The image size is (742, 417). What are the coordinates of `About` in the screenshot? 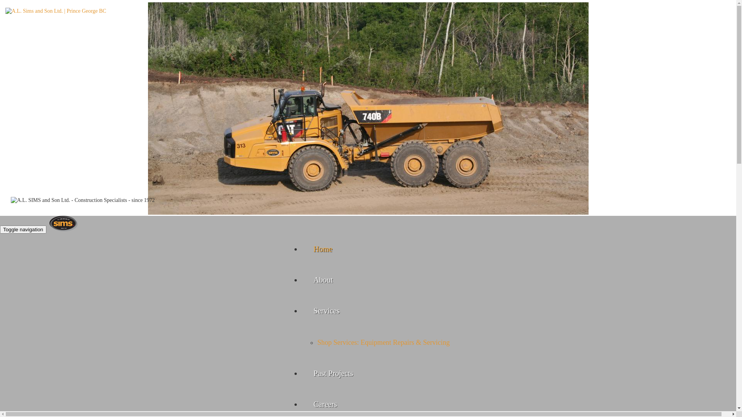 It's located at (323, 280).